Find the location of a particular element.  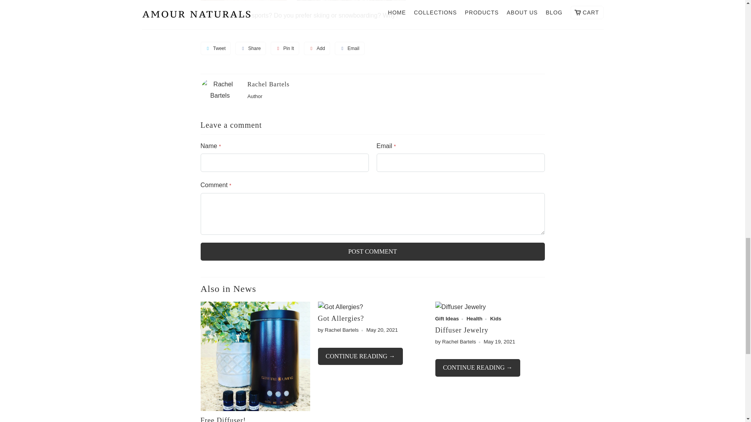

Email is located at coordinates (350, 48).